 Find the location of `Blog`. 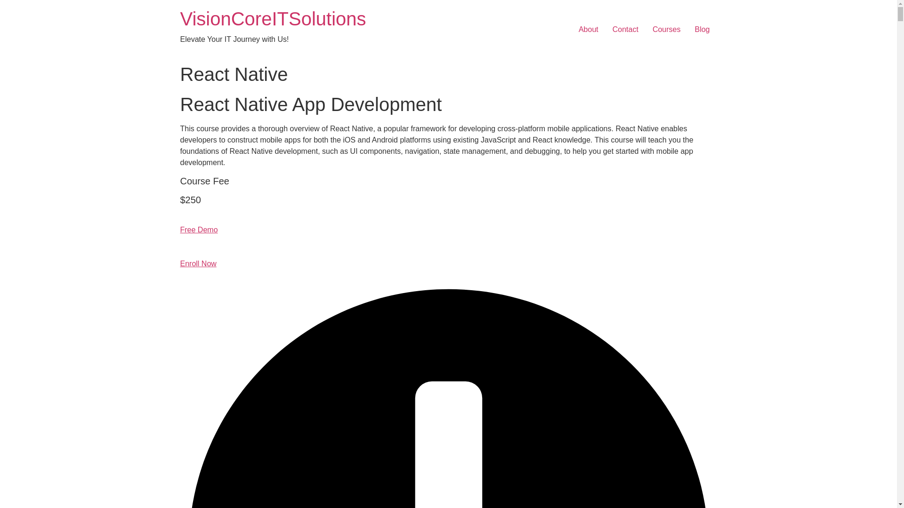

Blog is located at coordinates (702, 30).